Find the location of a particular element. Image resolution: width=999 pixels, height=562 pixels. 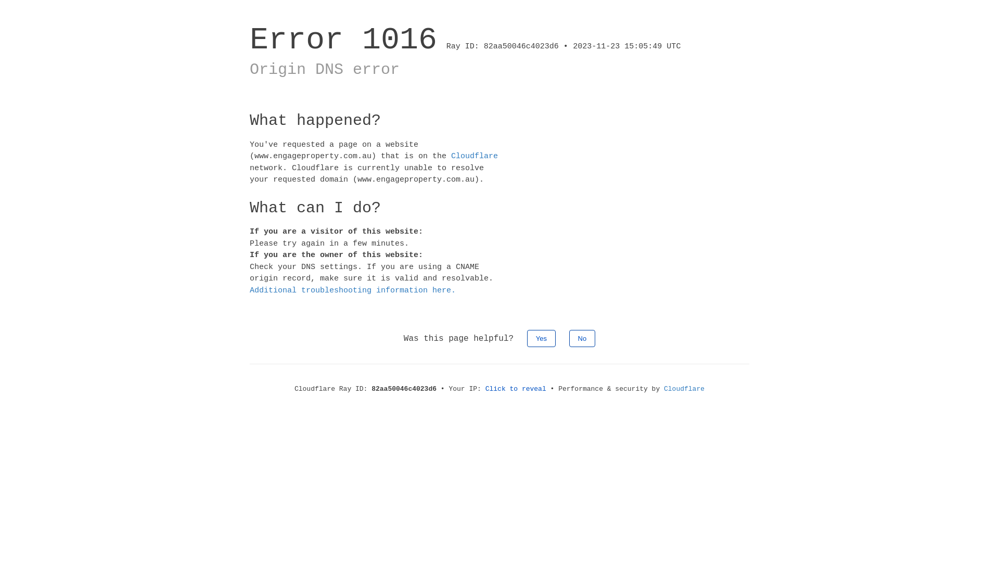

Click to reveal is located at coordinates (516, 389).